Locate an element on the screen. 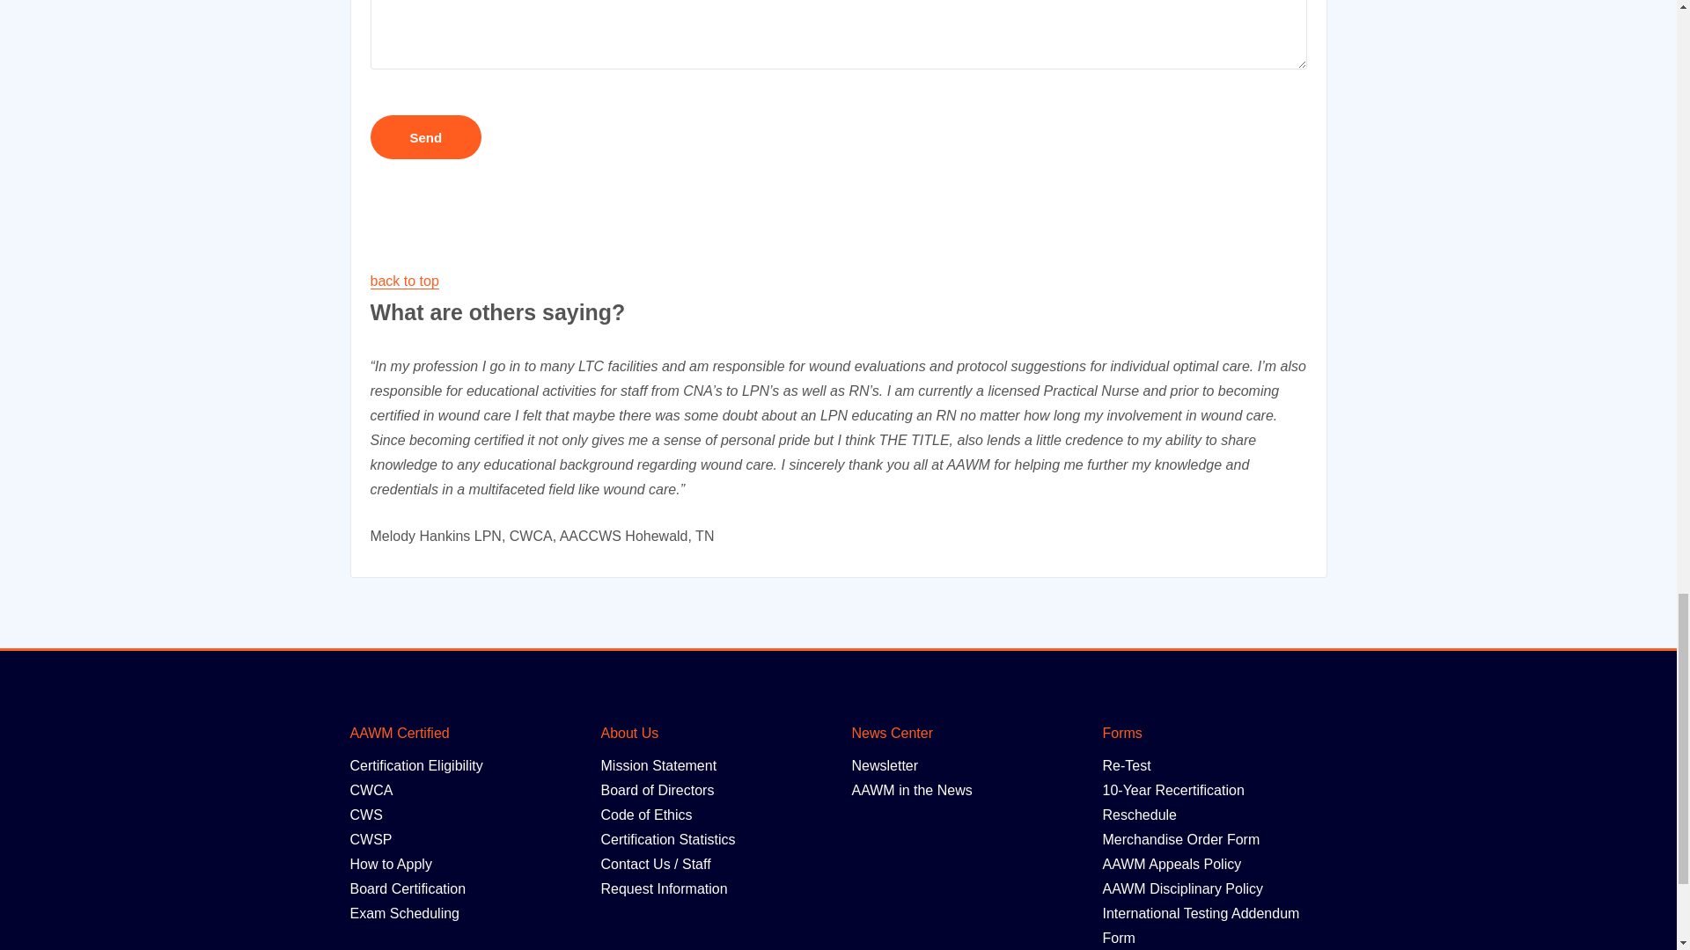 The width and height of the screenshot is (1690, 950). back to top is located at coordinates (403, 281).